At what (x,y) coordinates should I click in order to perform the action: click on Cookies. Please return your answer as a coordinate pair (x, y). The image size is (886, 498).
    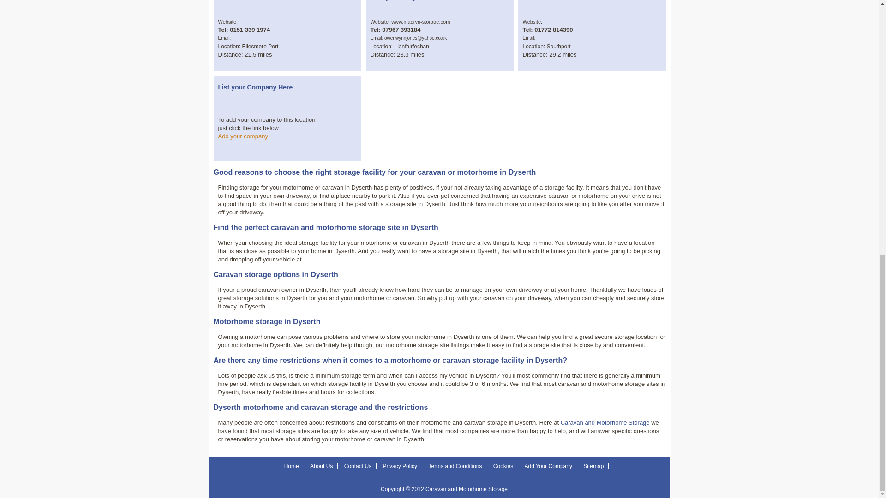
    Looking at the image, I should click on (503, 466).